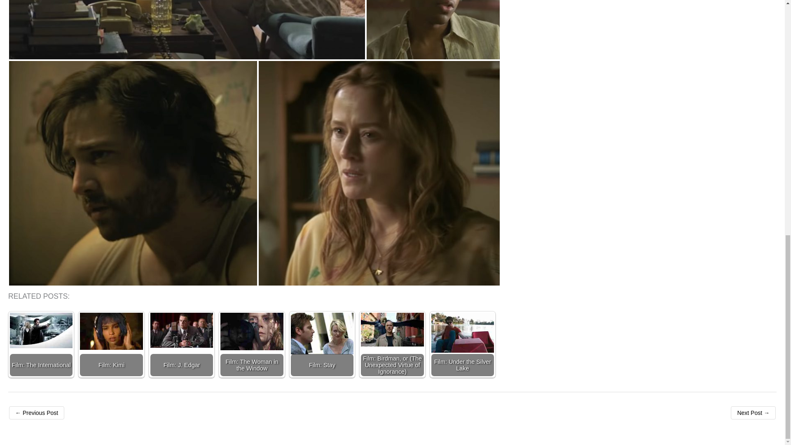  I want to click on Film: Kimi, so click(111, 331).